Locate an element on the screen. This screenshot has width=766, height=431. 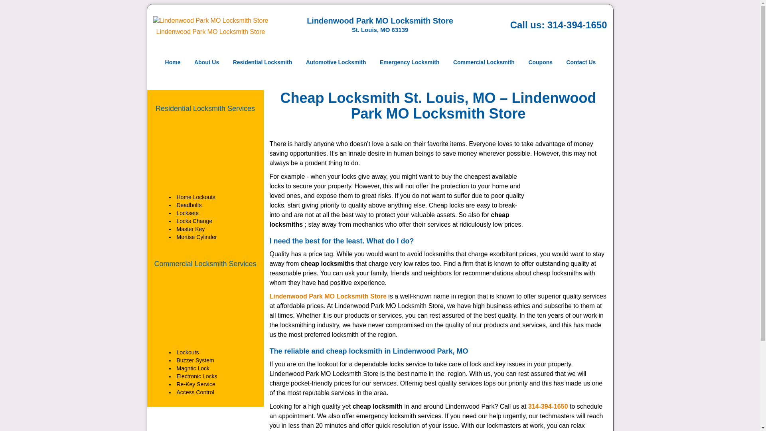
Automotive Locksmith is located at coordinates (336, 62).